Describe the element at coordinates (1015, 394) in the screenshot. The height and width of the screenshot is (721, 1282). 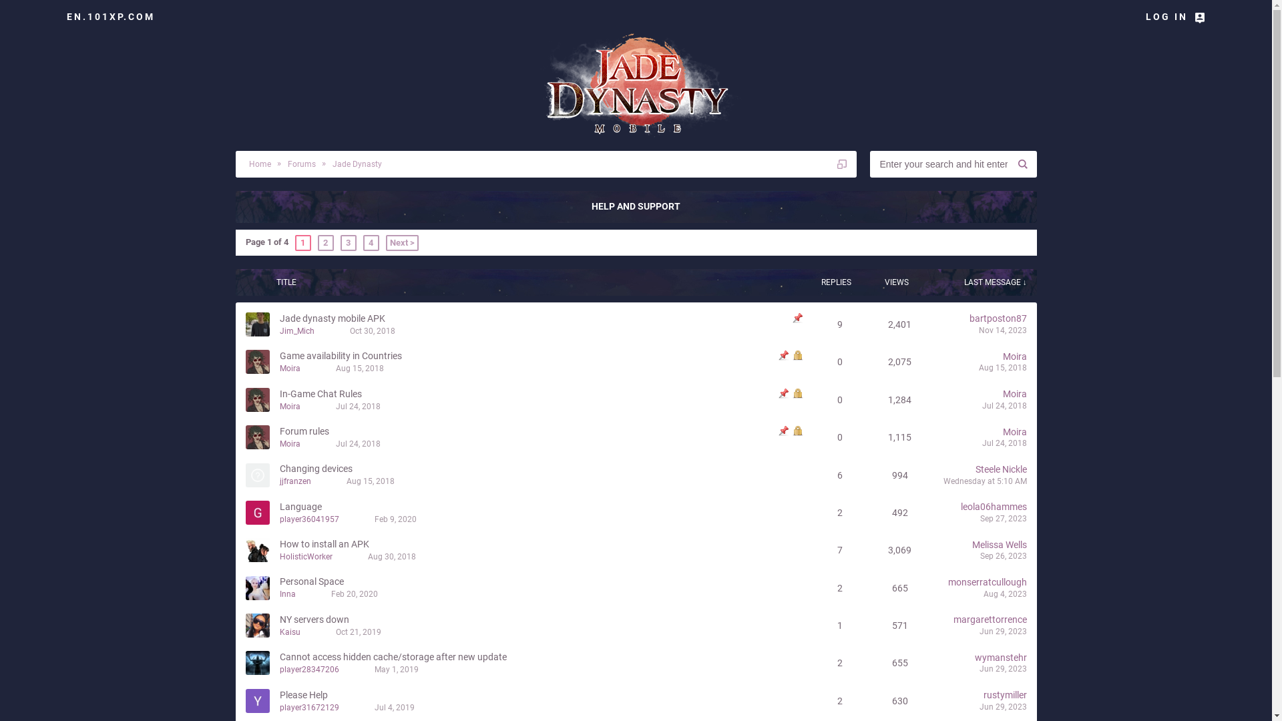
I see `Moira` at that location.